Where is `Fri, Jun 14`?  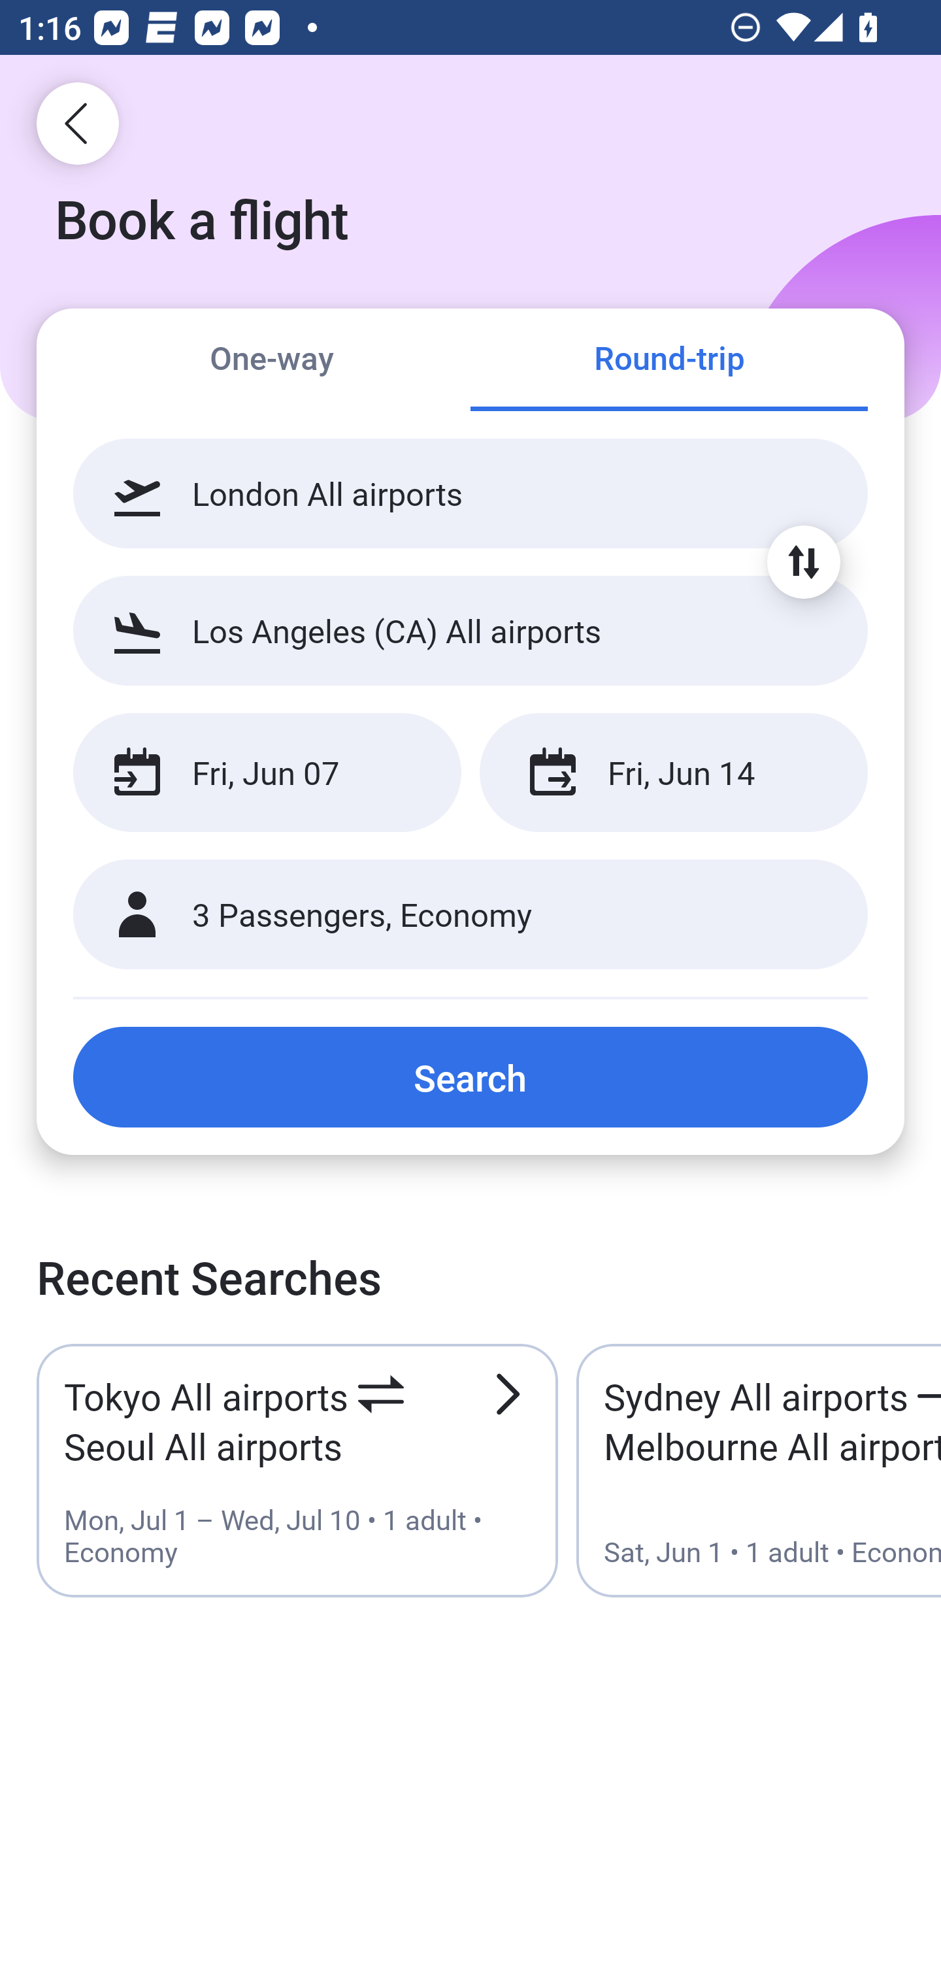
Fri, Jun 14 is located at coordinates (673, 773).